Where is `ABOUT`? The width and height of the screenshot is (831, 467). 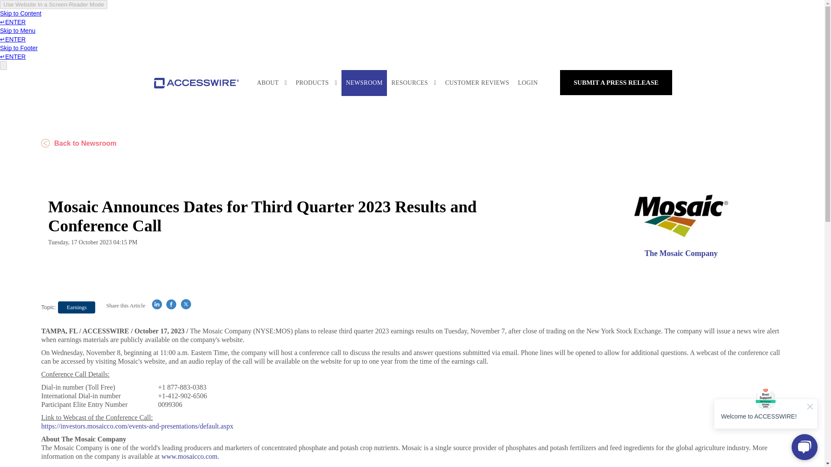 ABOUT is located at coordinates (272, 83).